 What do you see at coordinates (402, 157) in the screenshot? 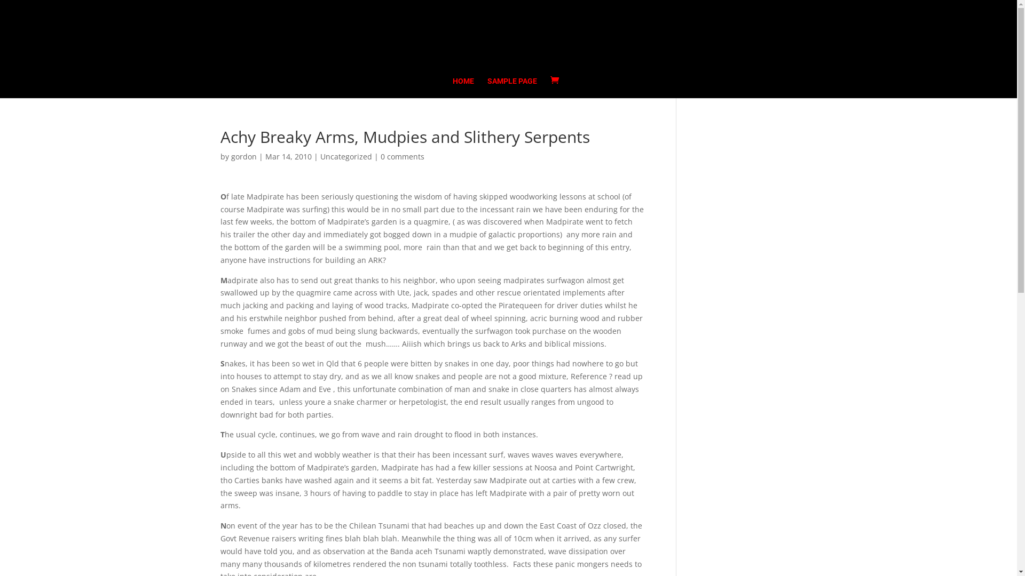
I see `0 comments` at bounding box center [402, 157].